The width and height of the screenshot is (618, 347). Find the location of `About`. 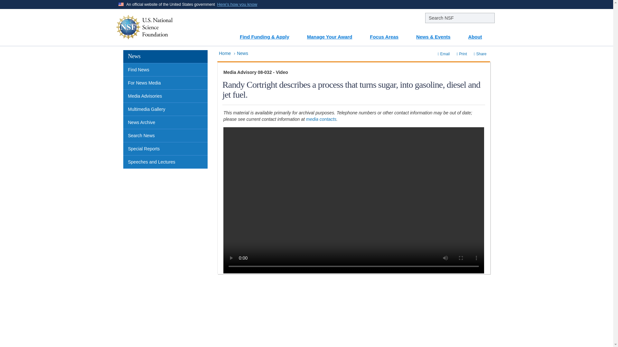

About is located at coordinates (479, 34).